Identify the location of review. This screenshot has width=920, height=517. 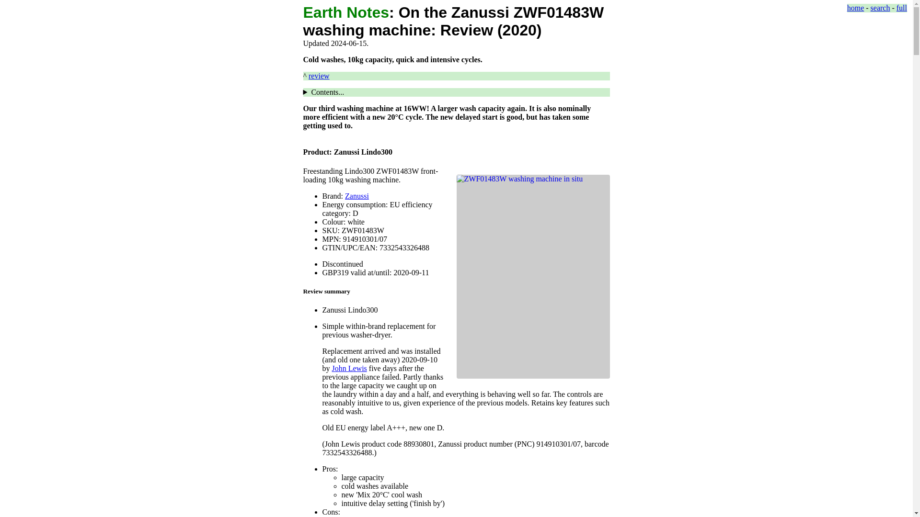
(319, 76).